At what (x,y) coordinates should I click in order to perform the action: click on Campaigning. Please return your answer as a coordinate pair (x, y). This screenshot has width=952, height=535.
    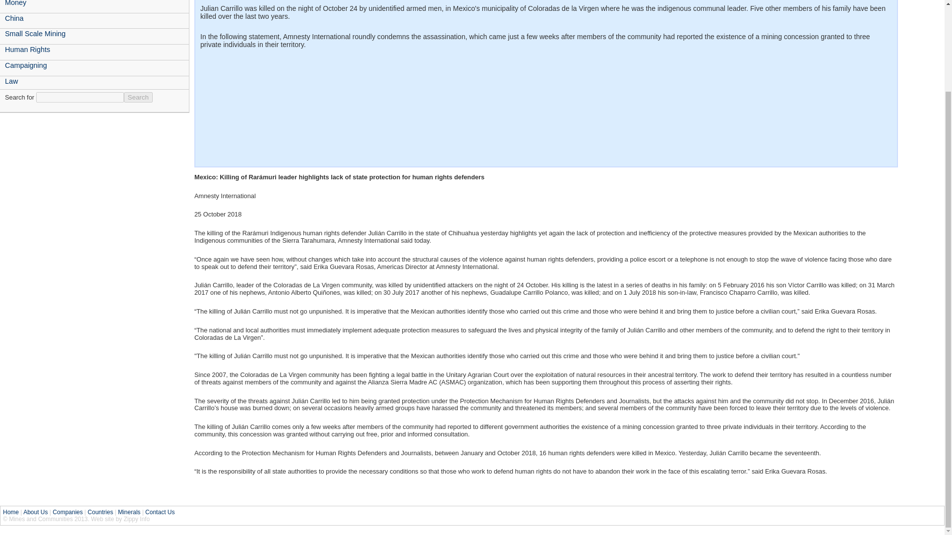
    Looking at the image, I should click on (94, 65).